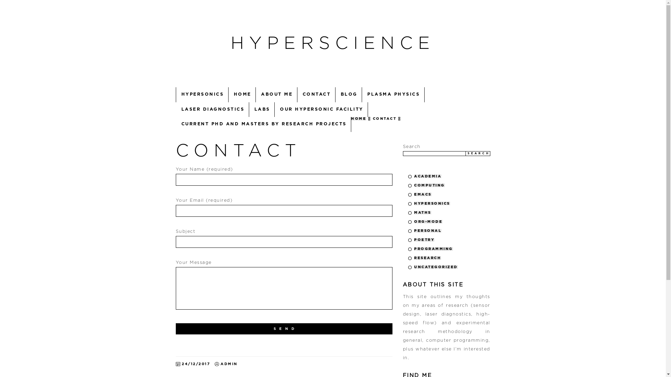 The width and height of the screenshot is (671, 377). Describe the element at coordinates (394, 95) in the screenshot. I see `PLASMA PHYSICS` at that location.